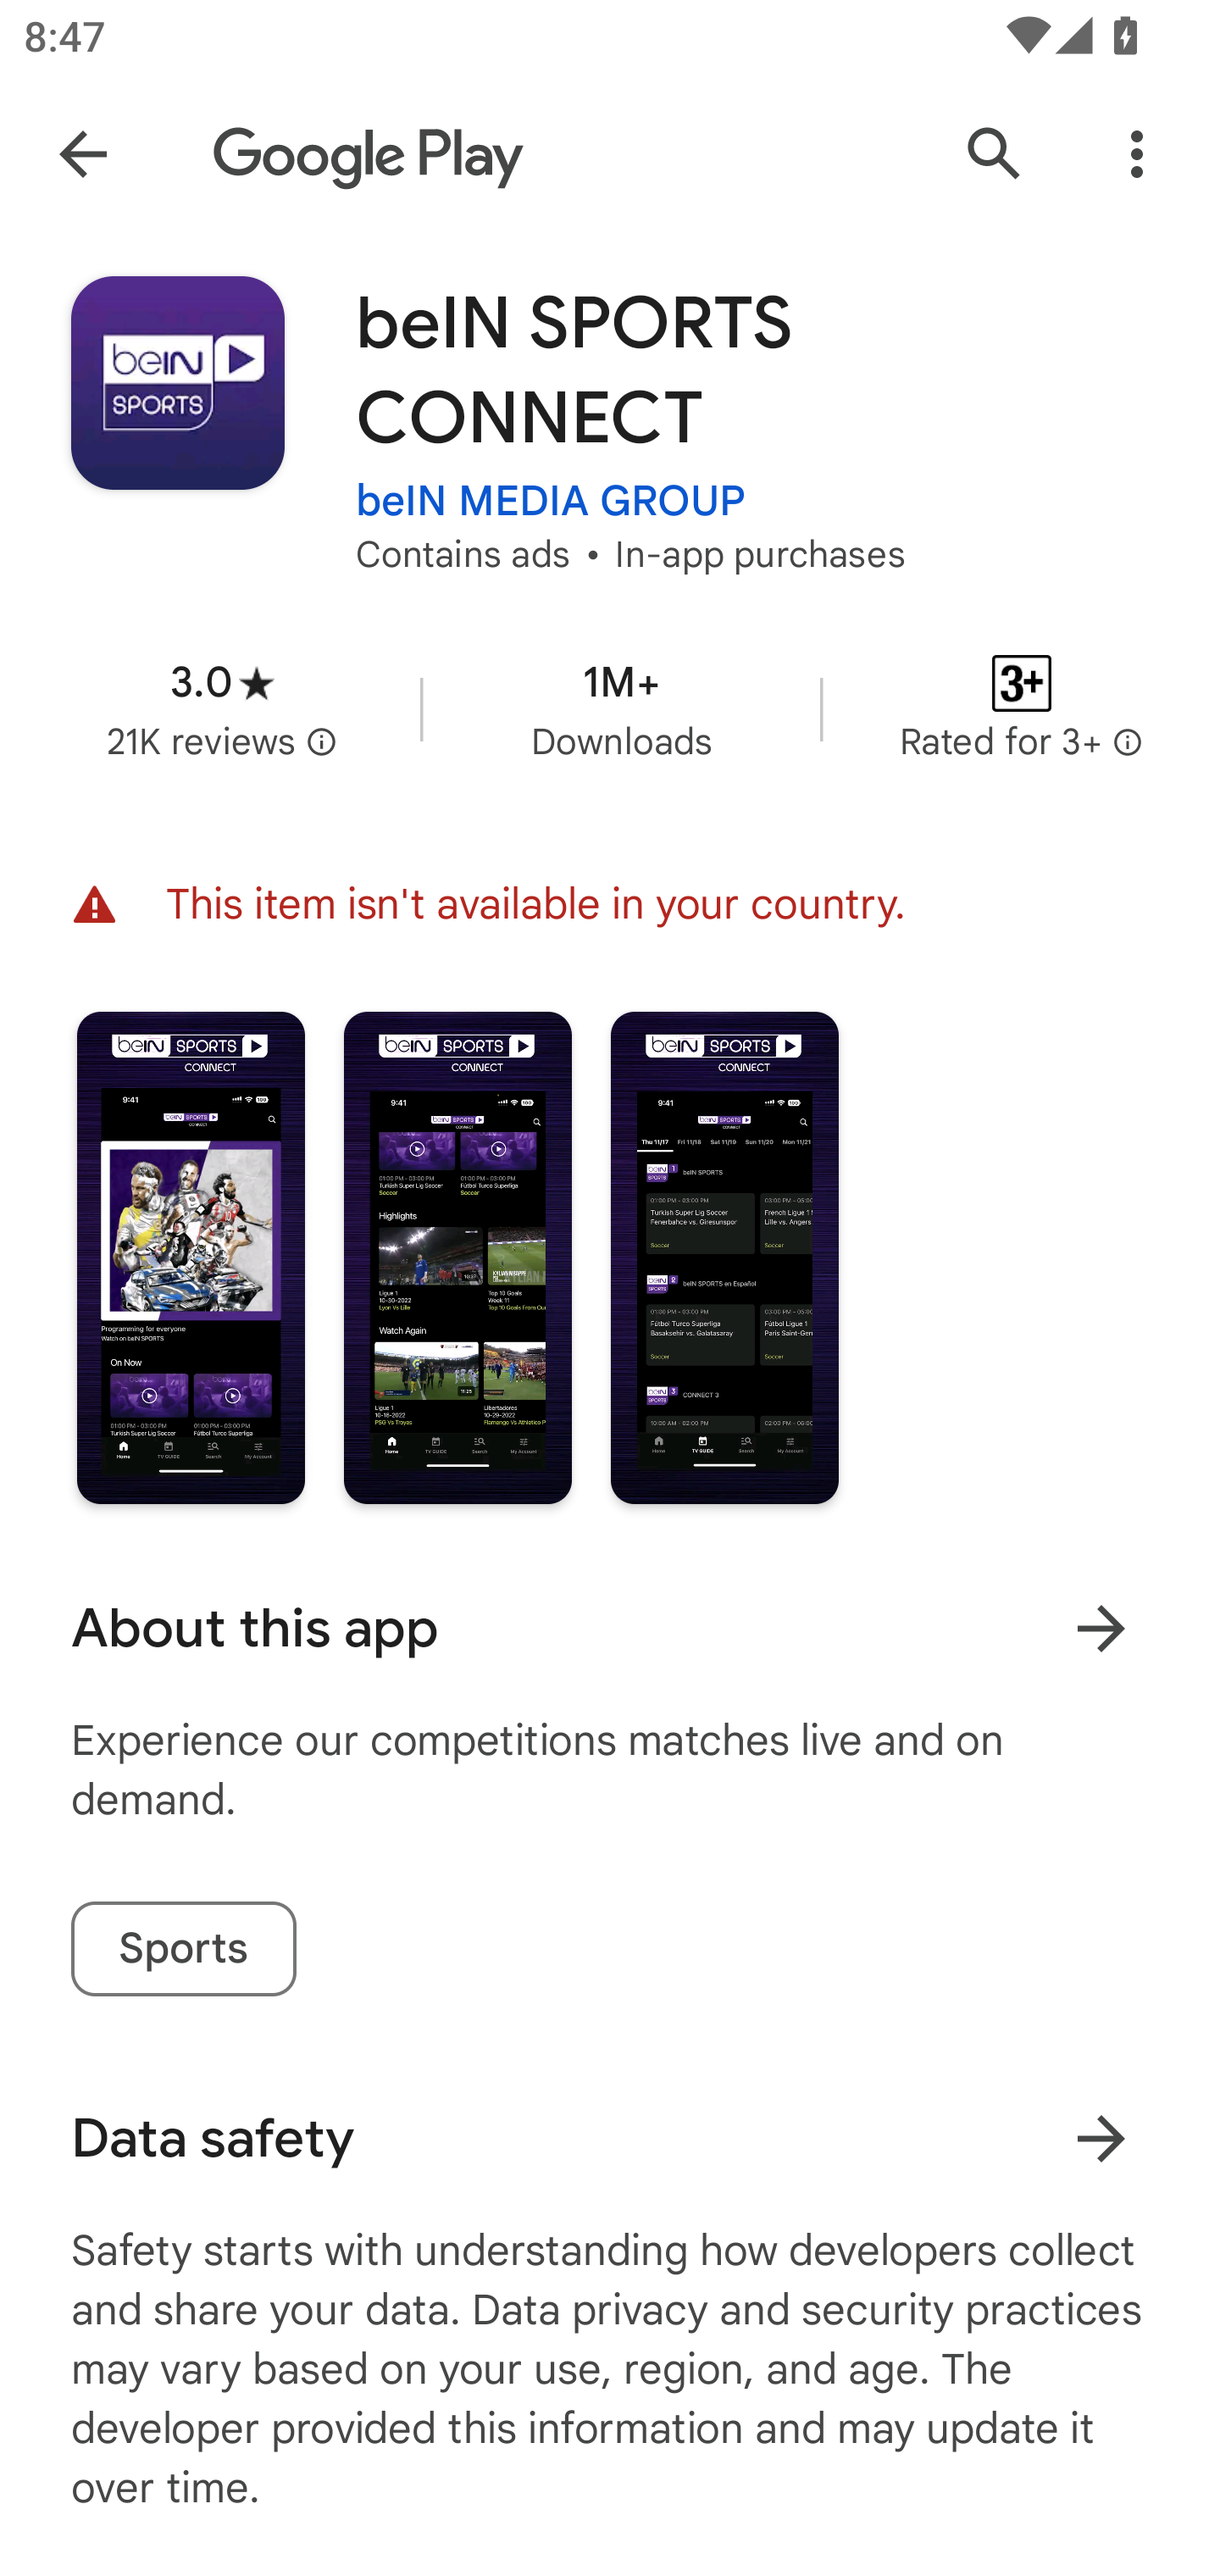  What do you see at coordinates (191, 1257) in the screenshot?
I see `Screenshot "1" of "3"` at bounding box center [191, 1257].